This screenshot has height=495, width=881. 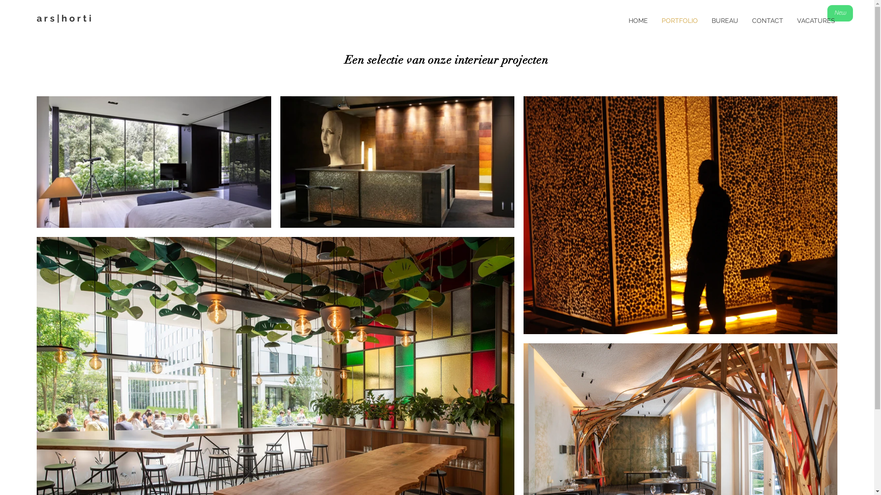 What do you see at coordinates (816, 21) in the screenshot?
I see `VACATURES` at bounding box center [816, 21].